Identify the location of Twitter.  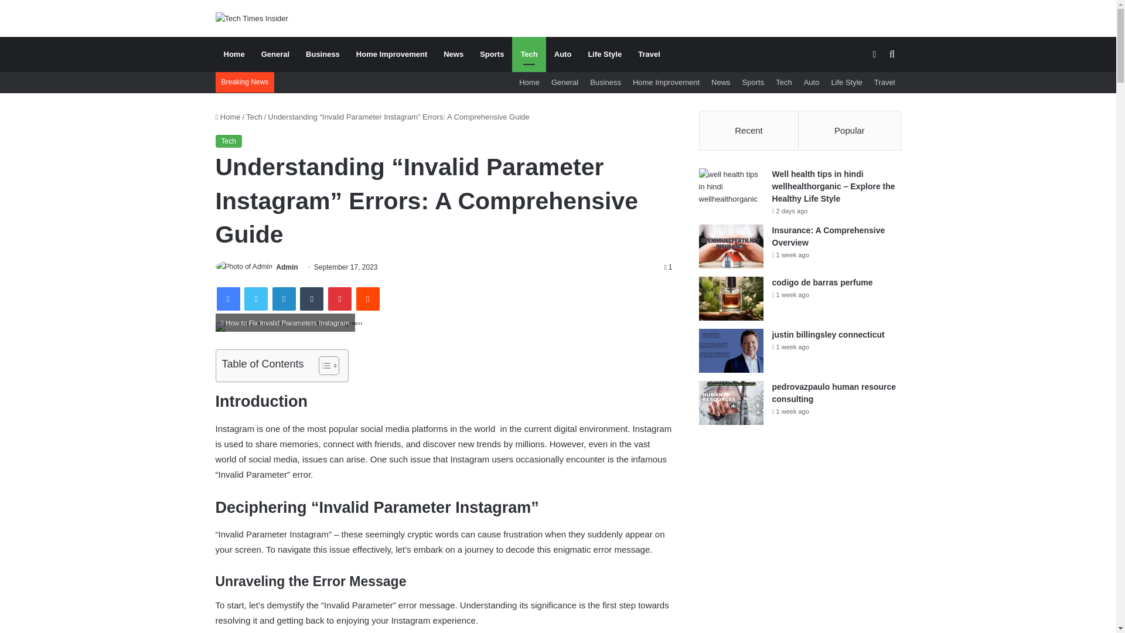
(255, 299).